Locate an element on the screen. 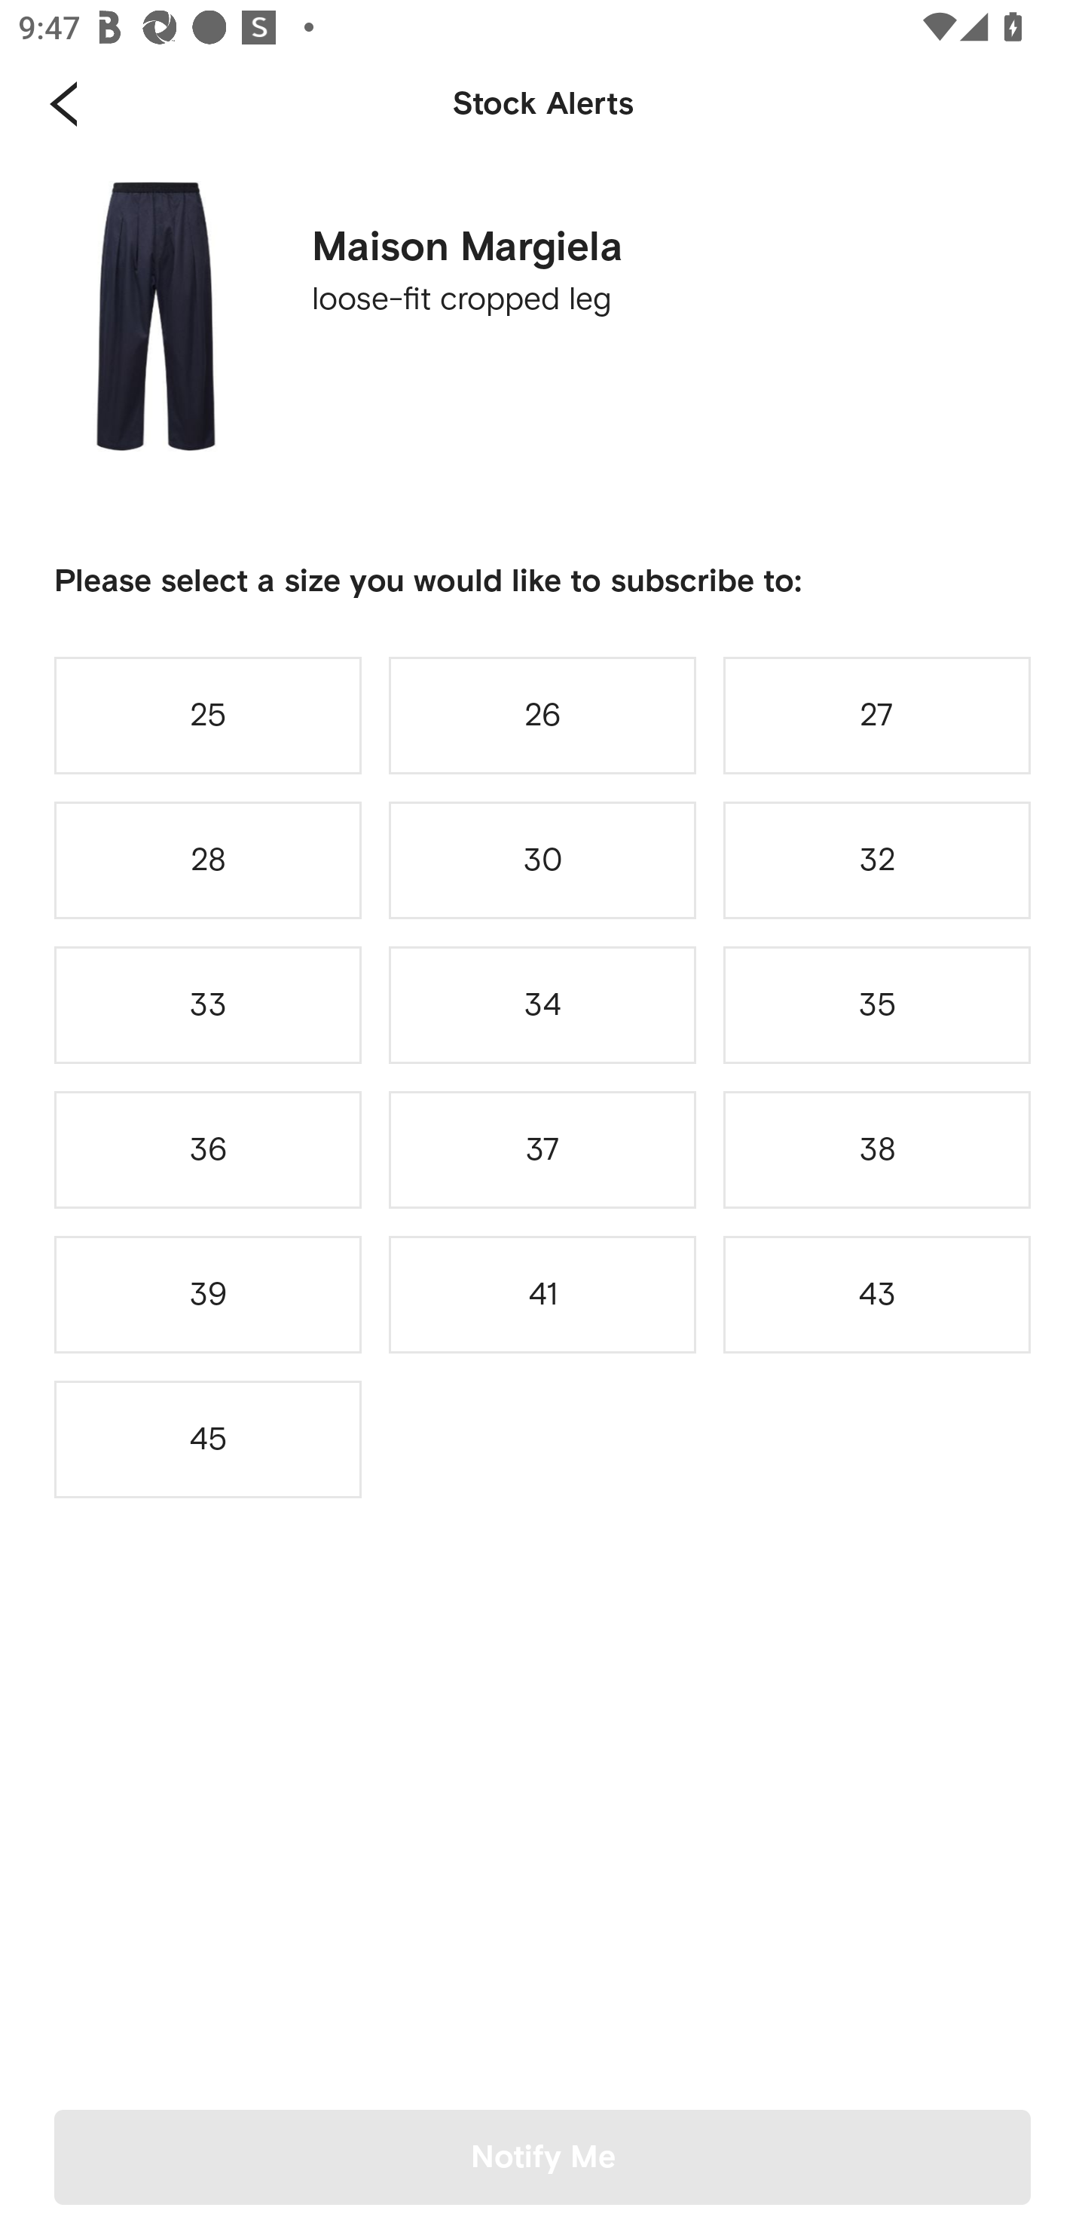 Image resolution: width=1085 pixels, height=2232 pixels. 26 is located at coordinates (542, 715).